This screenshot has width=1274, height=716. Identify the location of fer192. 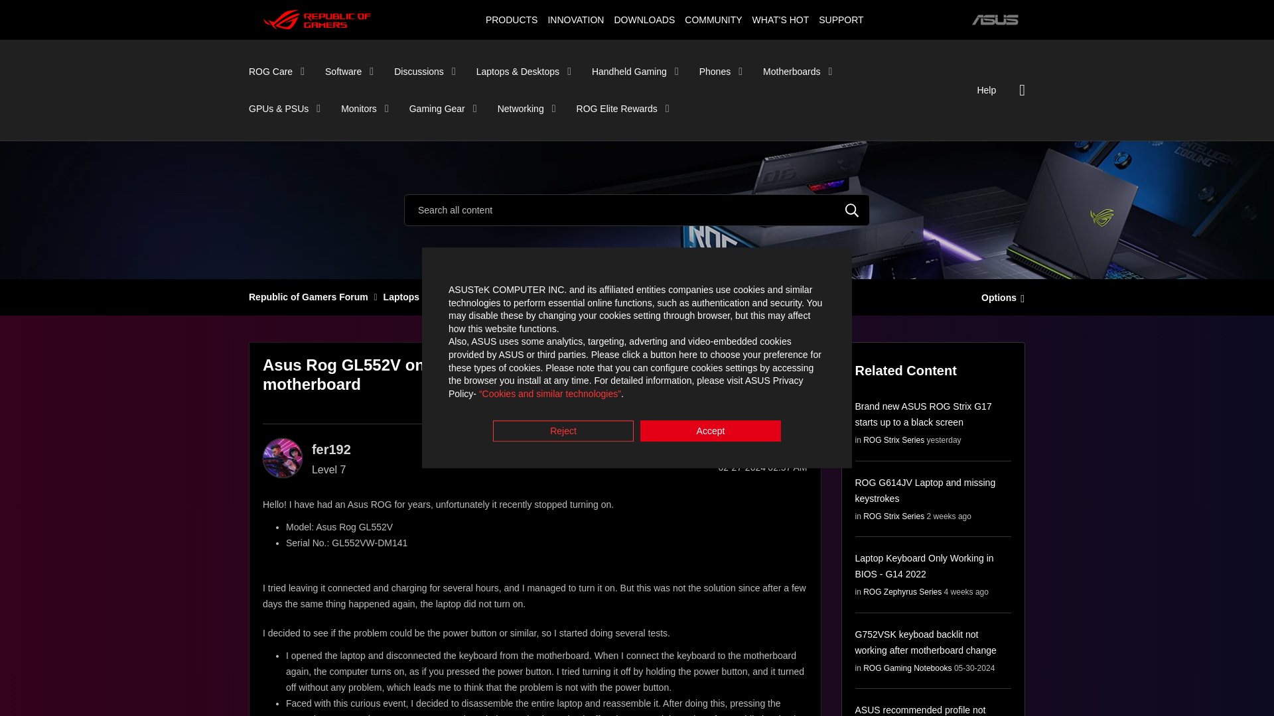
(283, 457).